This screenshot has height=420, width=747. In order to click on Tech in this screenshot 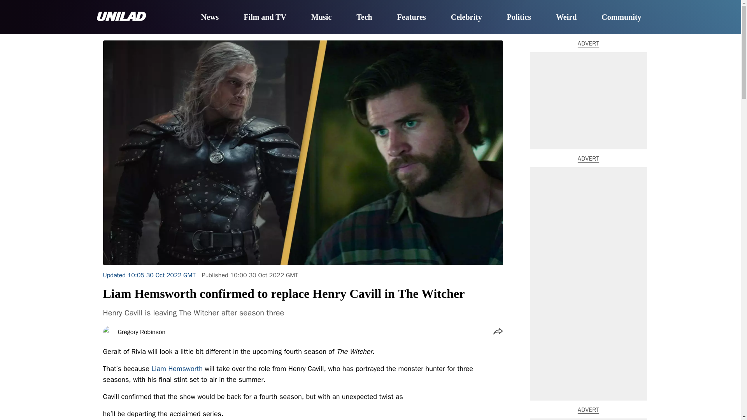, I will do `click(364, 17)`.